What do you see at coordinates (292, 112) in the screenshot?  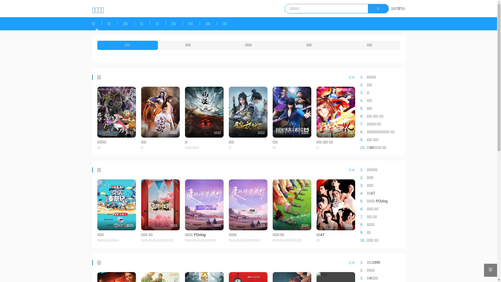 I see `2023` at bounding box center [292, 112].